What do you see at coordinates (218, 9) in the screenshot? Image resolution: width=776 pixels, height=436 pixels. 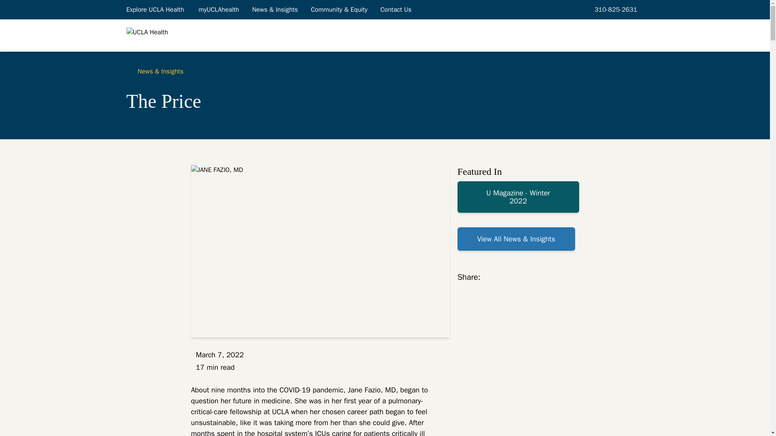 I see `myUCLAhealth` at bounding box center [218, 9].